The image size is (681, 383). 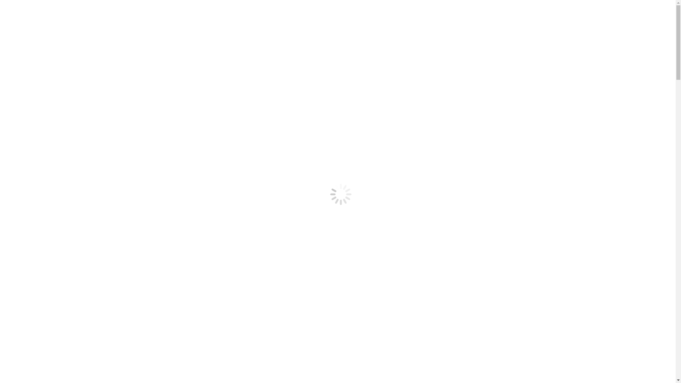 I want to click on Current Projects, so click(x=50, y=348).